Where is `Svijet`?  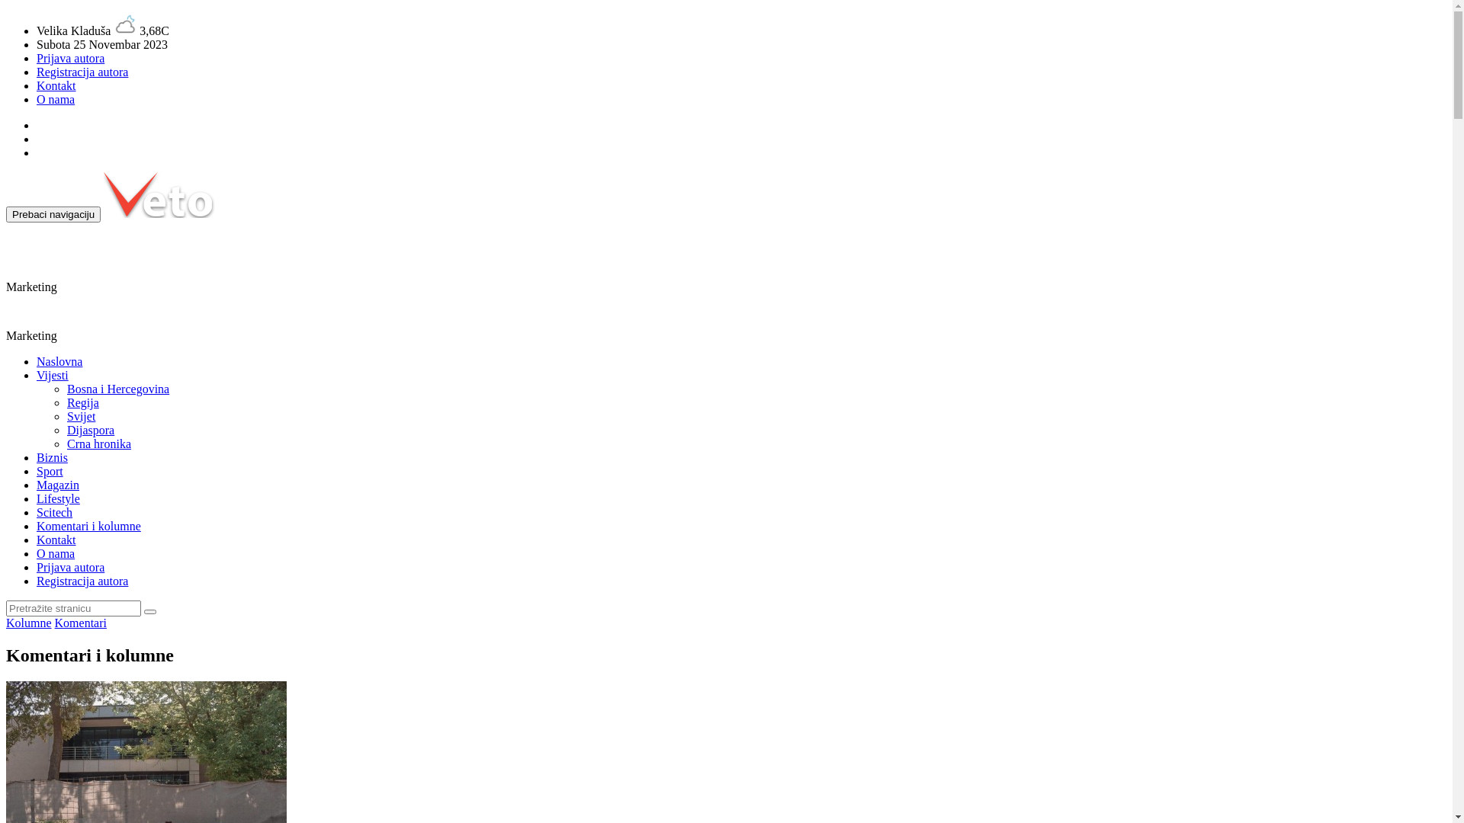
Svijet is located at coordinates (81, 416).